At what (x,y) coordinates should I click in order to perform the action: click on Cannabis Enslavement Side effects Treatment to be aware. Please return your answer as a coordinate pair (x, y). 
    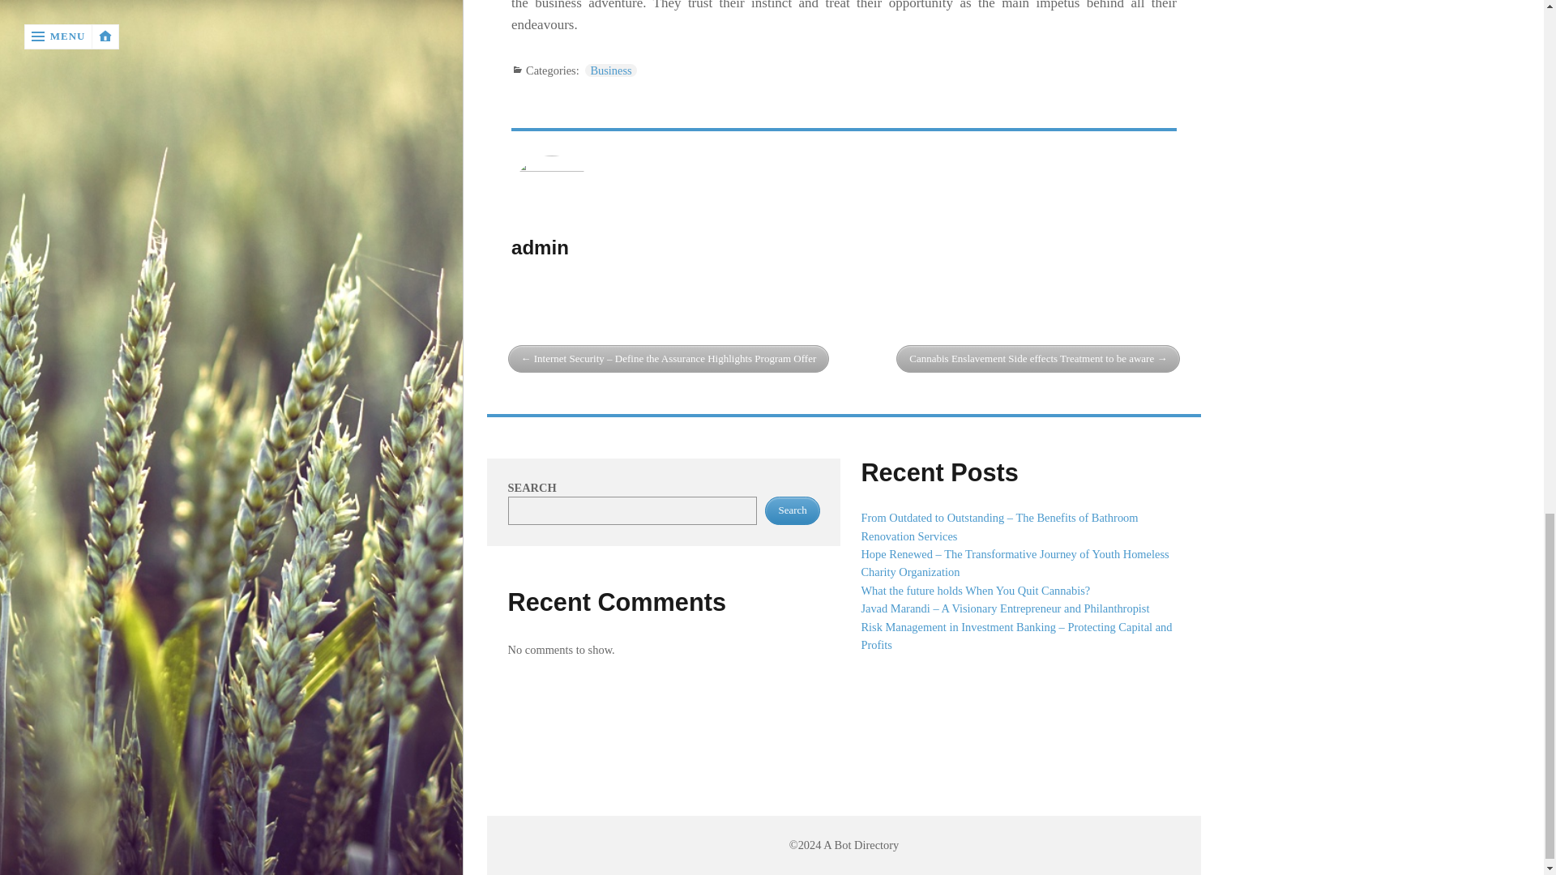
    Looking at the image, I should click on (1037, 359).